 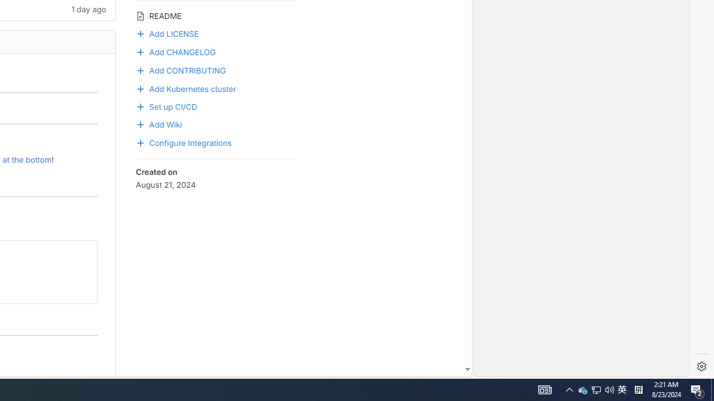 I want to click on Set up CI/CD, so click(x=216, y=105).